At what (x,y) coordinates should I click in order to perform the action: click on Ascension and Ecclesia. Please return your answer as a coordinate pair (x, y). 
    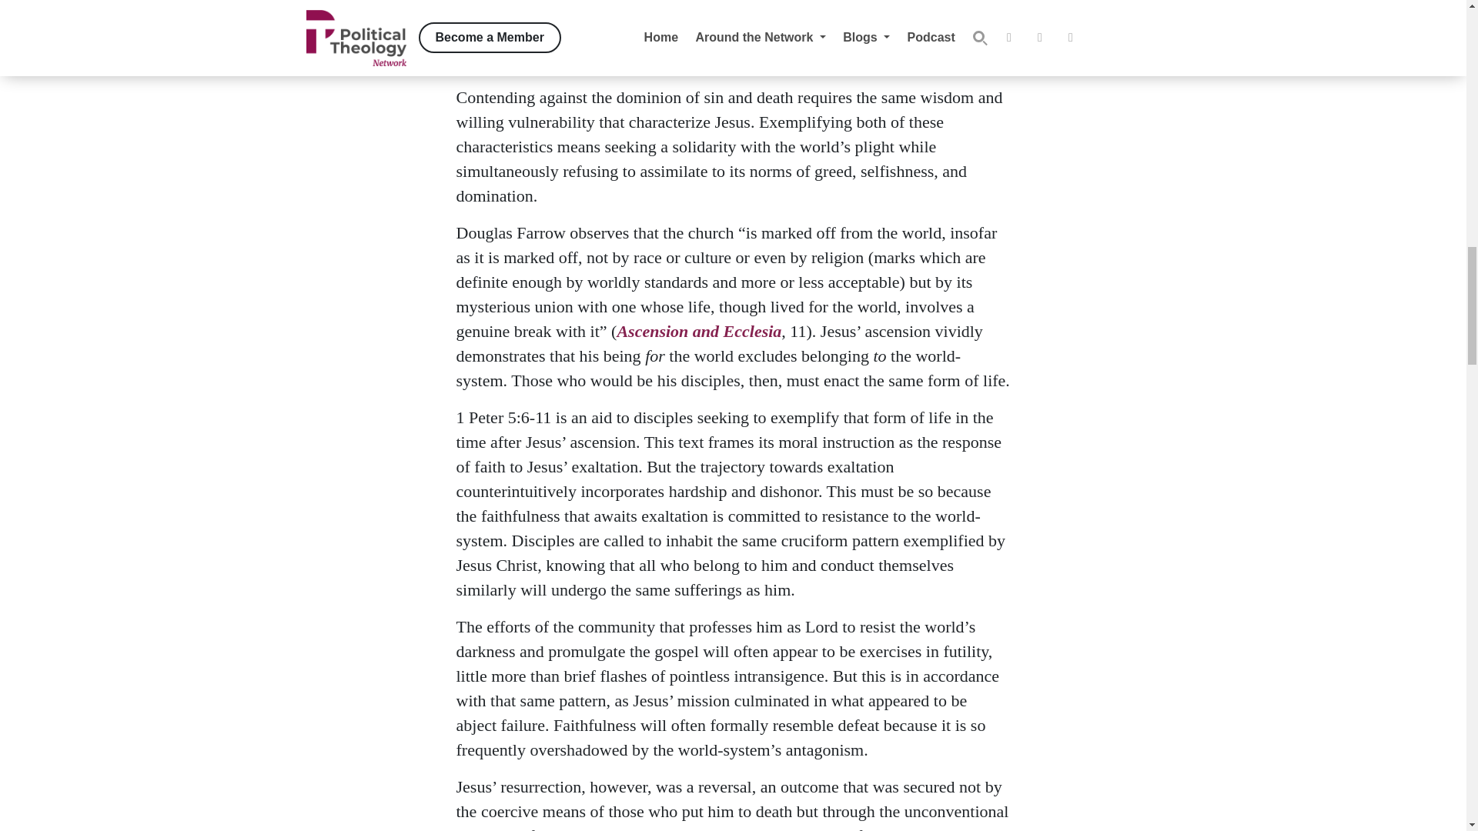
    Looking at the image, I should click on (699, 331).